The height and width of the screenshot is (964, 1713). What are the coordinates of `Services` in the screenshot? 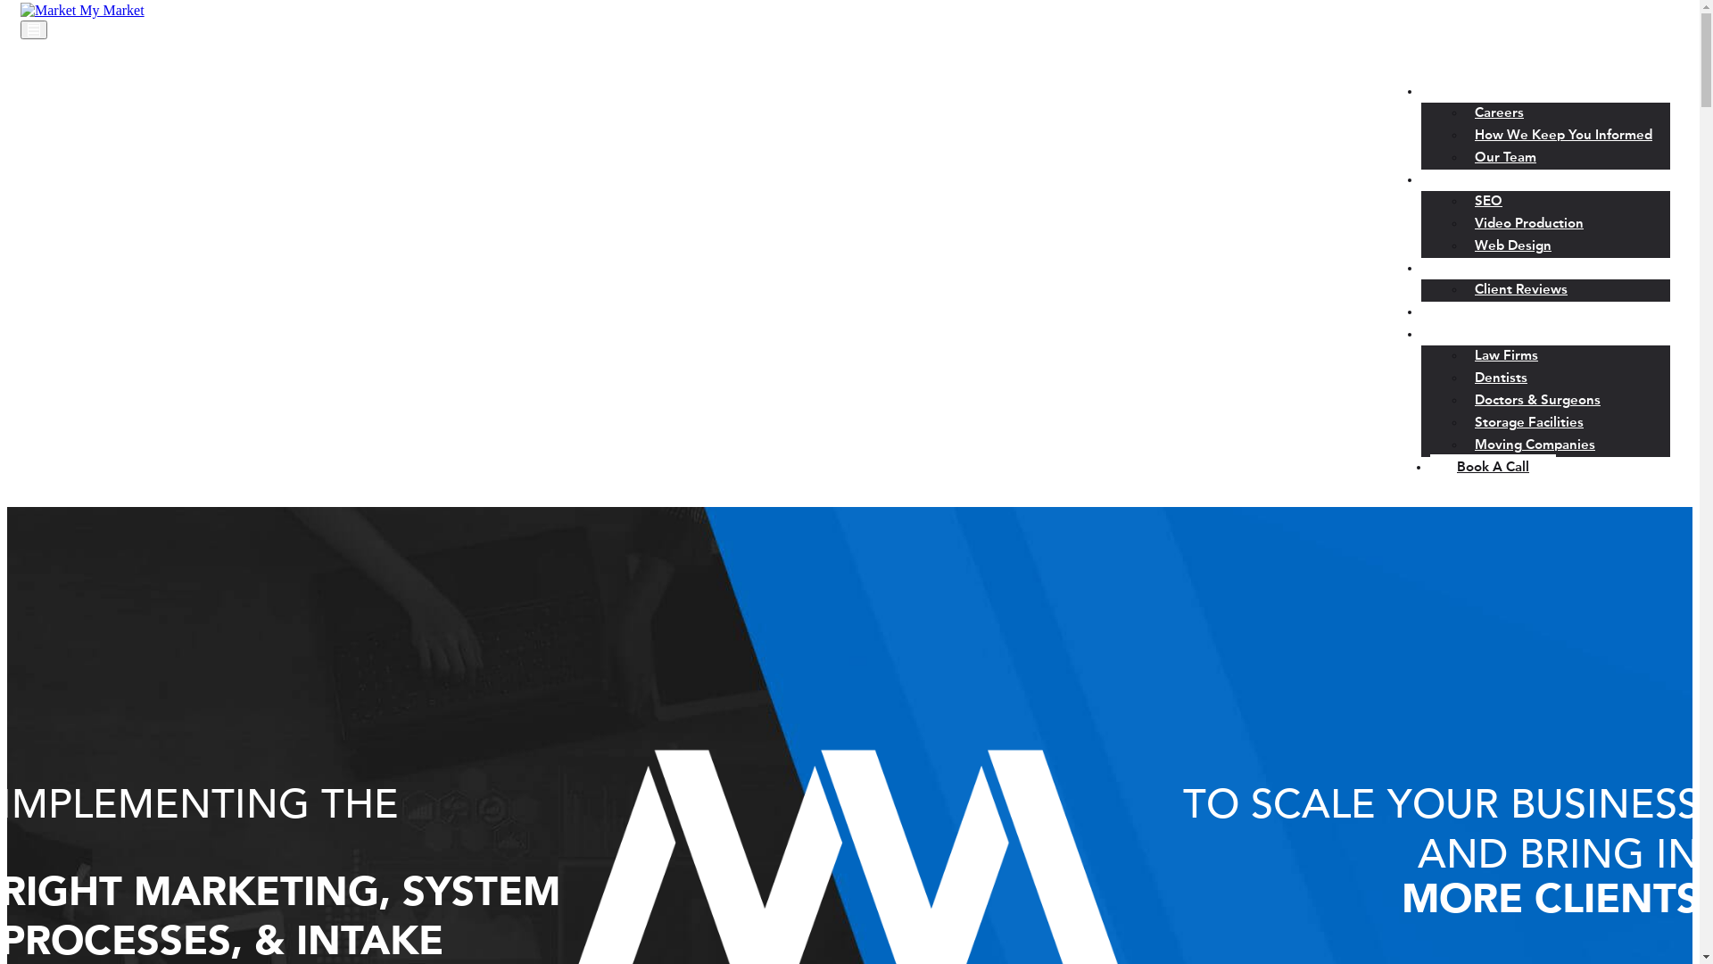 It's located at (1456, 180).